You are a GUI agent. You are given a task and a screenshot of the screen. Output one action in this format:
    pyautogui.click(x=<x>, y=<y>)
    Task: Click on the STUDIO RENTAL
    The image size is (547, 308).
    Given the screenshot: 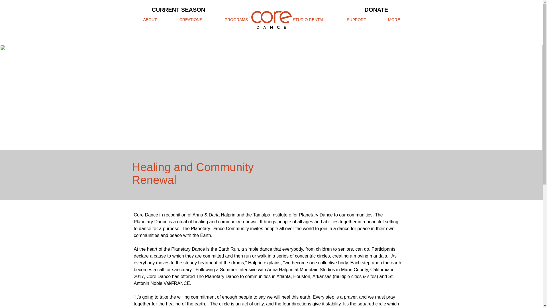 What is the action you would take?
    pyautogui.click(x=309, y=20)
    